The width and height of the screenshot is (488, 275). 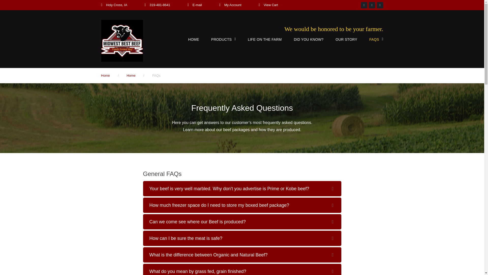 What do you see at coordinates (131, 75) in the screenshot?
I see `Home` at bounding box center [131, 75].